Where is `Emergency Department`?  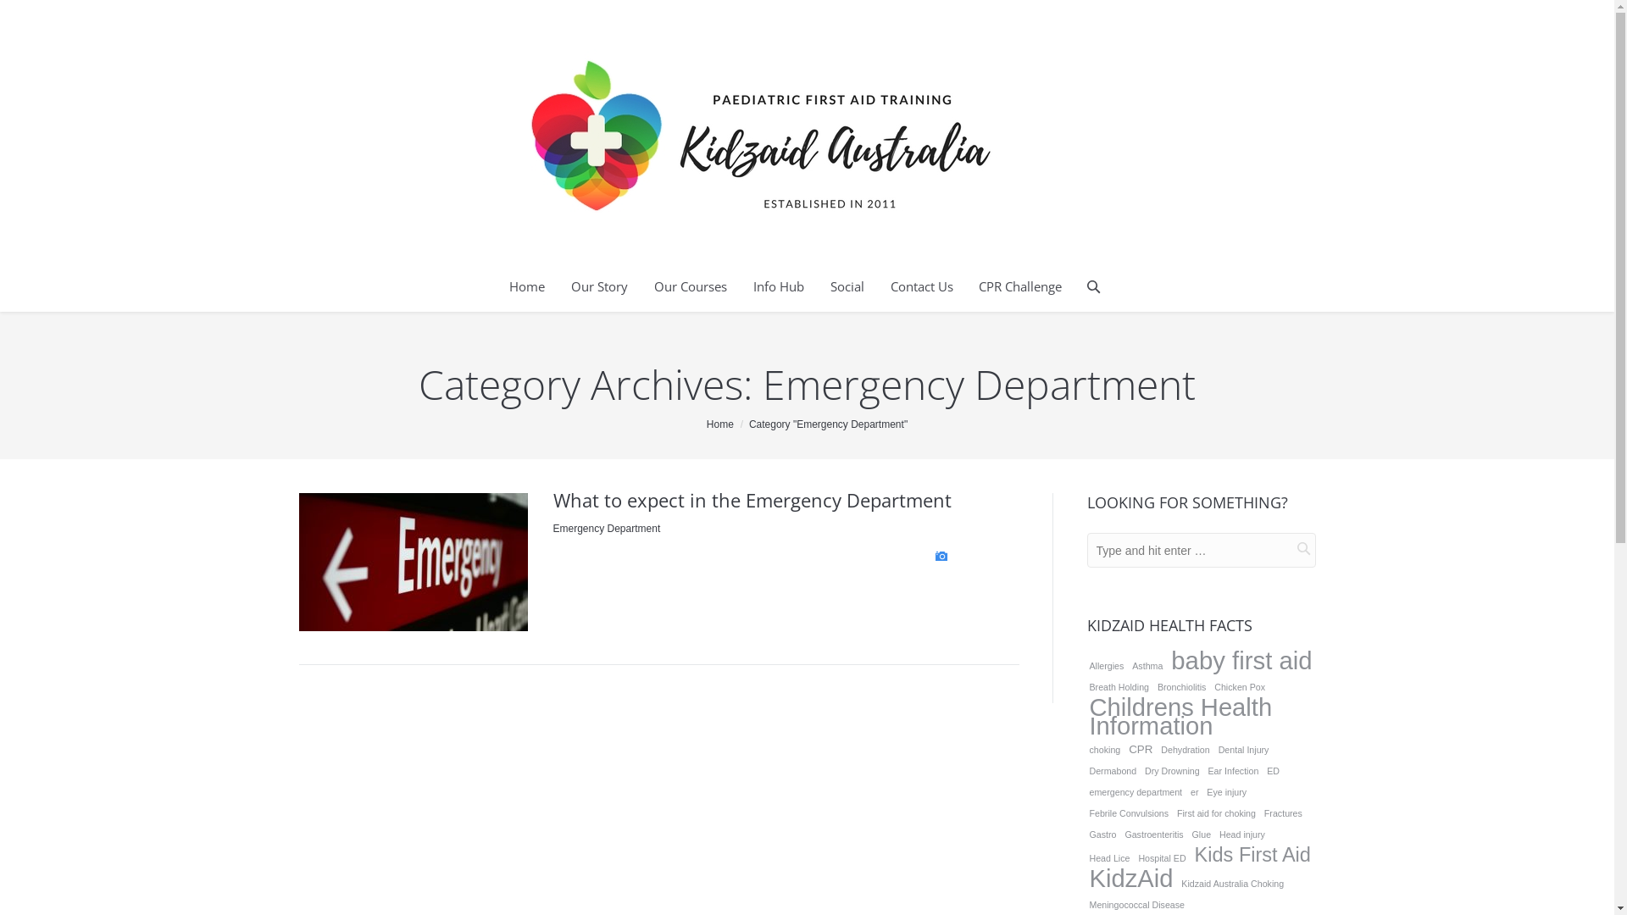
Emergency Department is located at coordinates (607, 528).